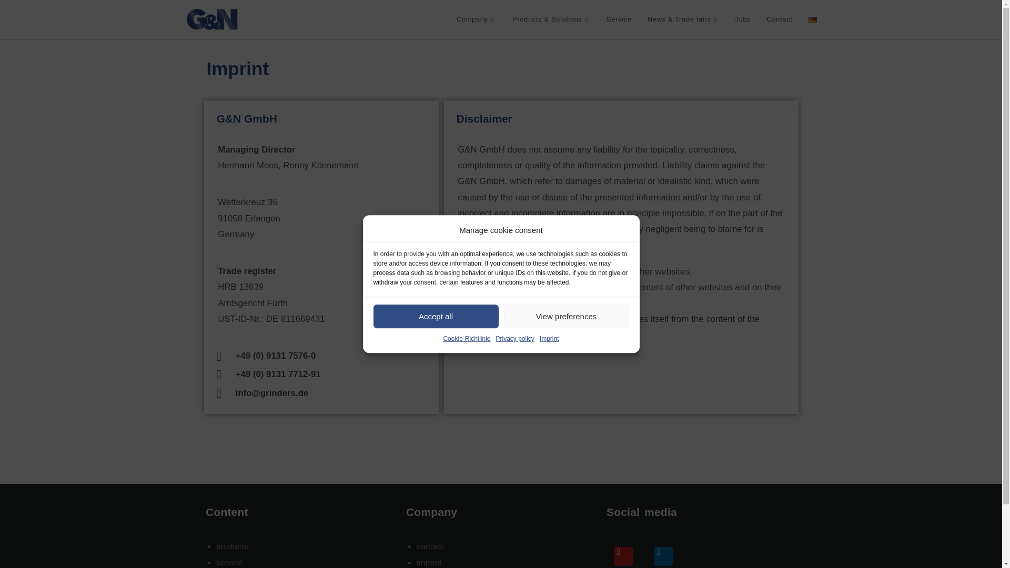  Describe the element at coordinates (436, 316) in the screenshot. I see `Accept all` at that location.